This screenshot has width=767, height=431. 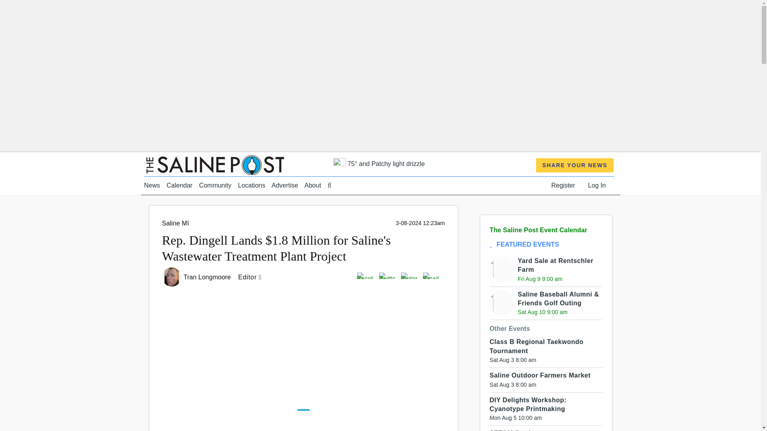 I want to click on SHARE YOUR NEWS, so click(x=575, y=165).